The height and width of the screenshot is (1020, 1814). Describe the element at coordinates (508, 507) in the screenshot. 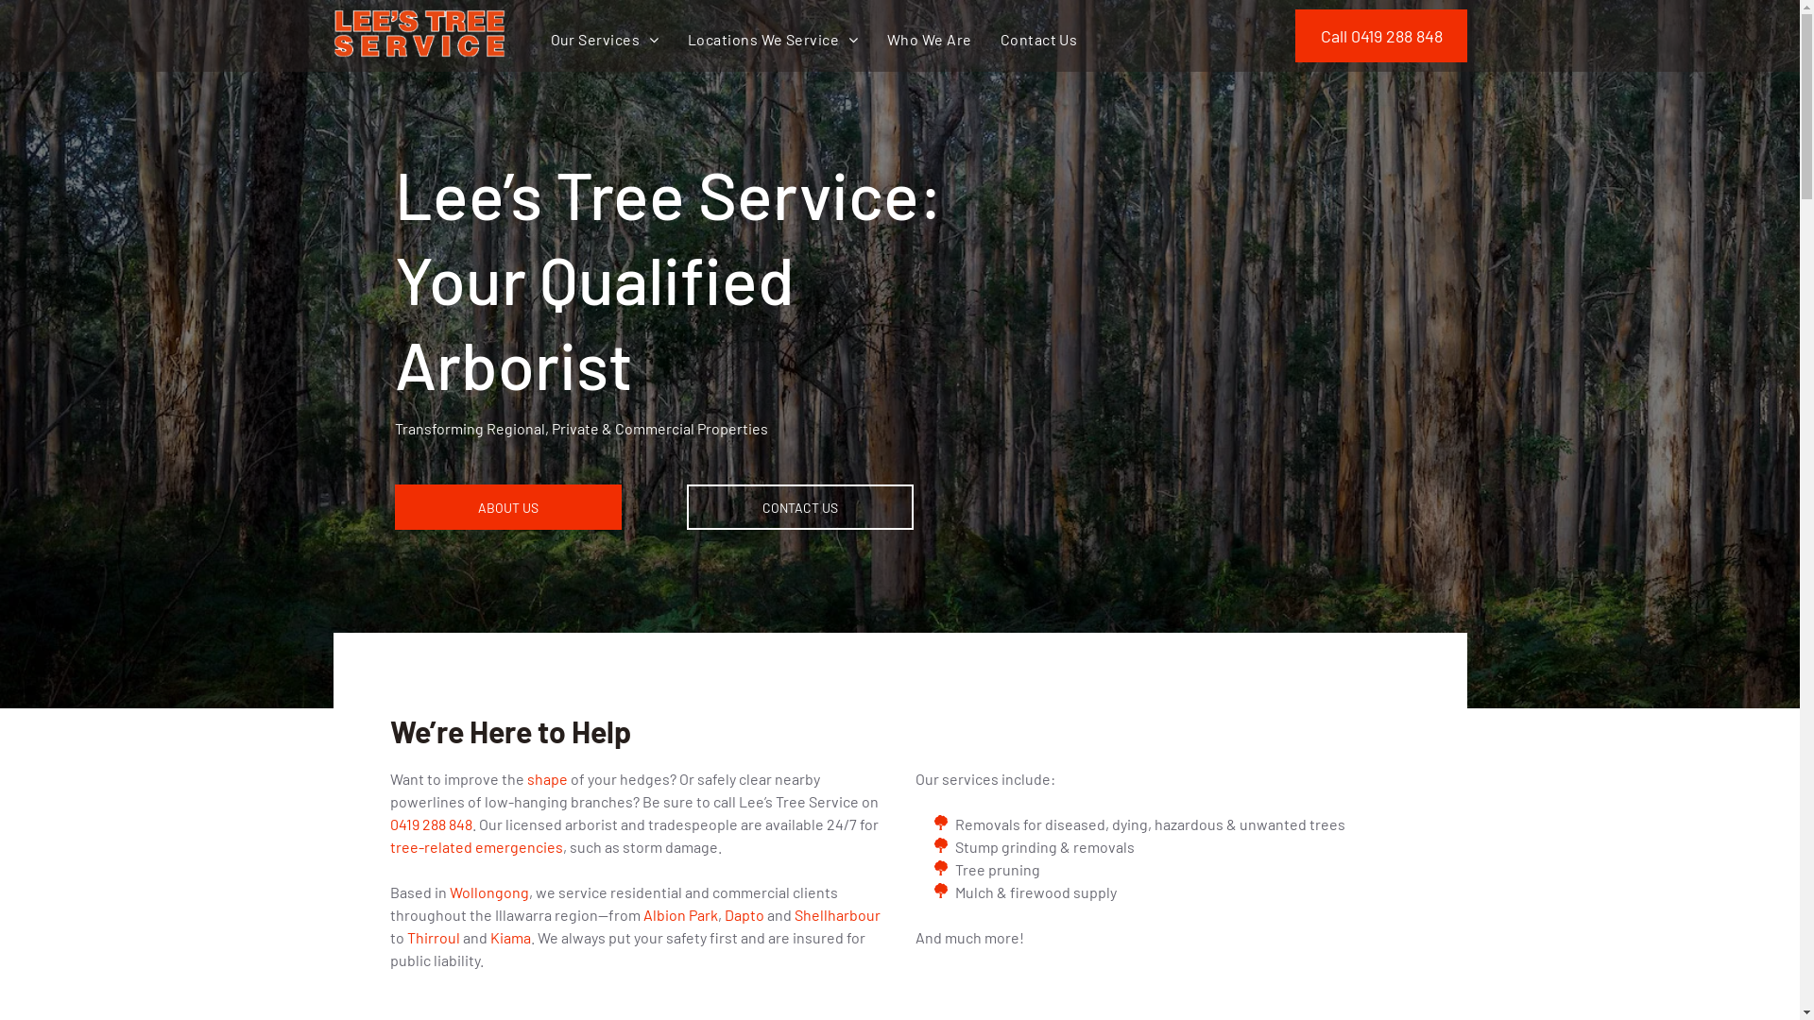

I see `ABOUT US` at that location.